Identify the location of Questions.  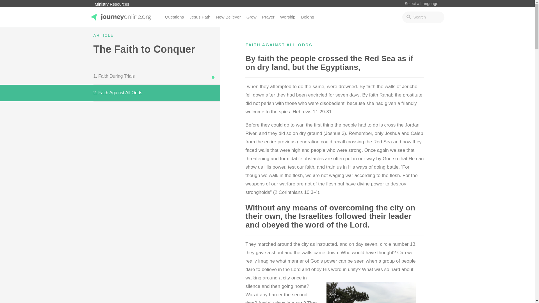
(175, 17).